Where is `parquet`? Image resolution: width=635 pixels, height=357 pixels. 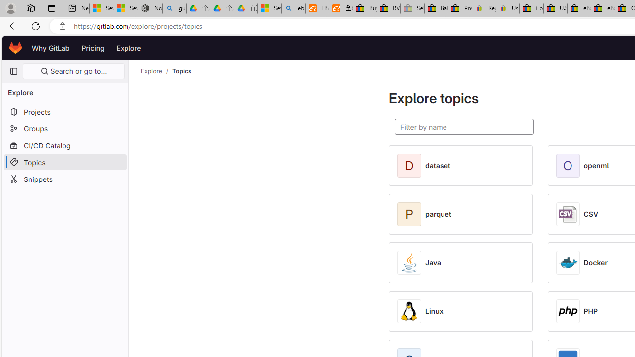
parquet is located at coordinates (439, 214).